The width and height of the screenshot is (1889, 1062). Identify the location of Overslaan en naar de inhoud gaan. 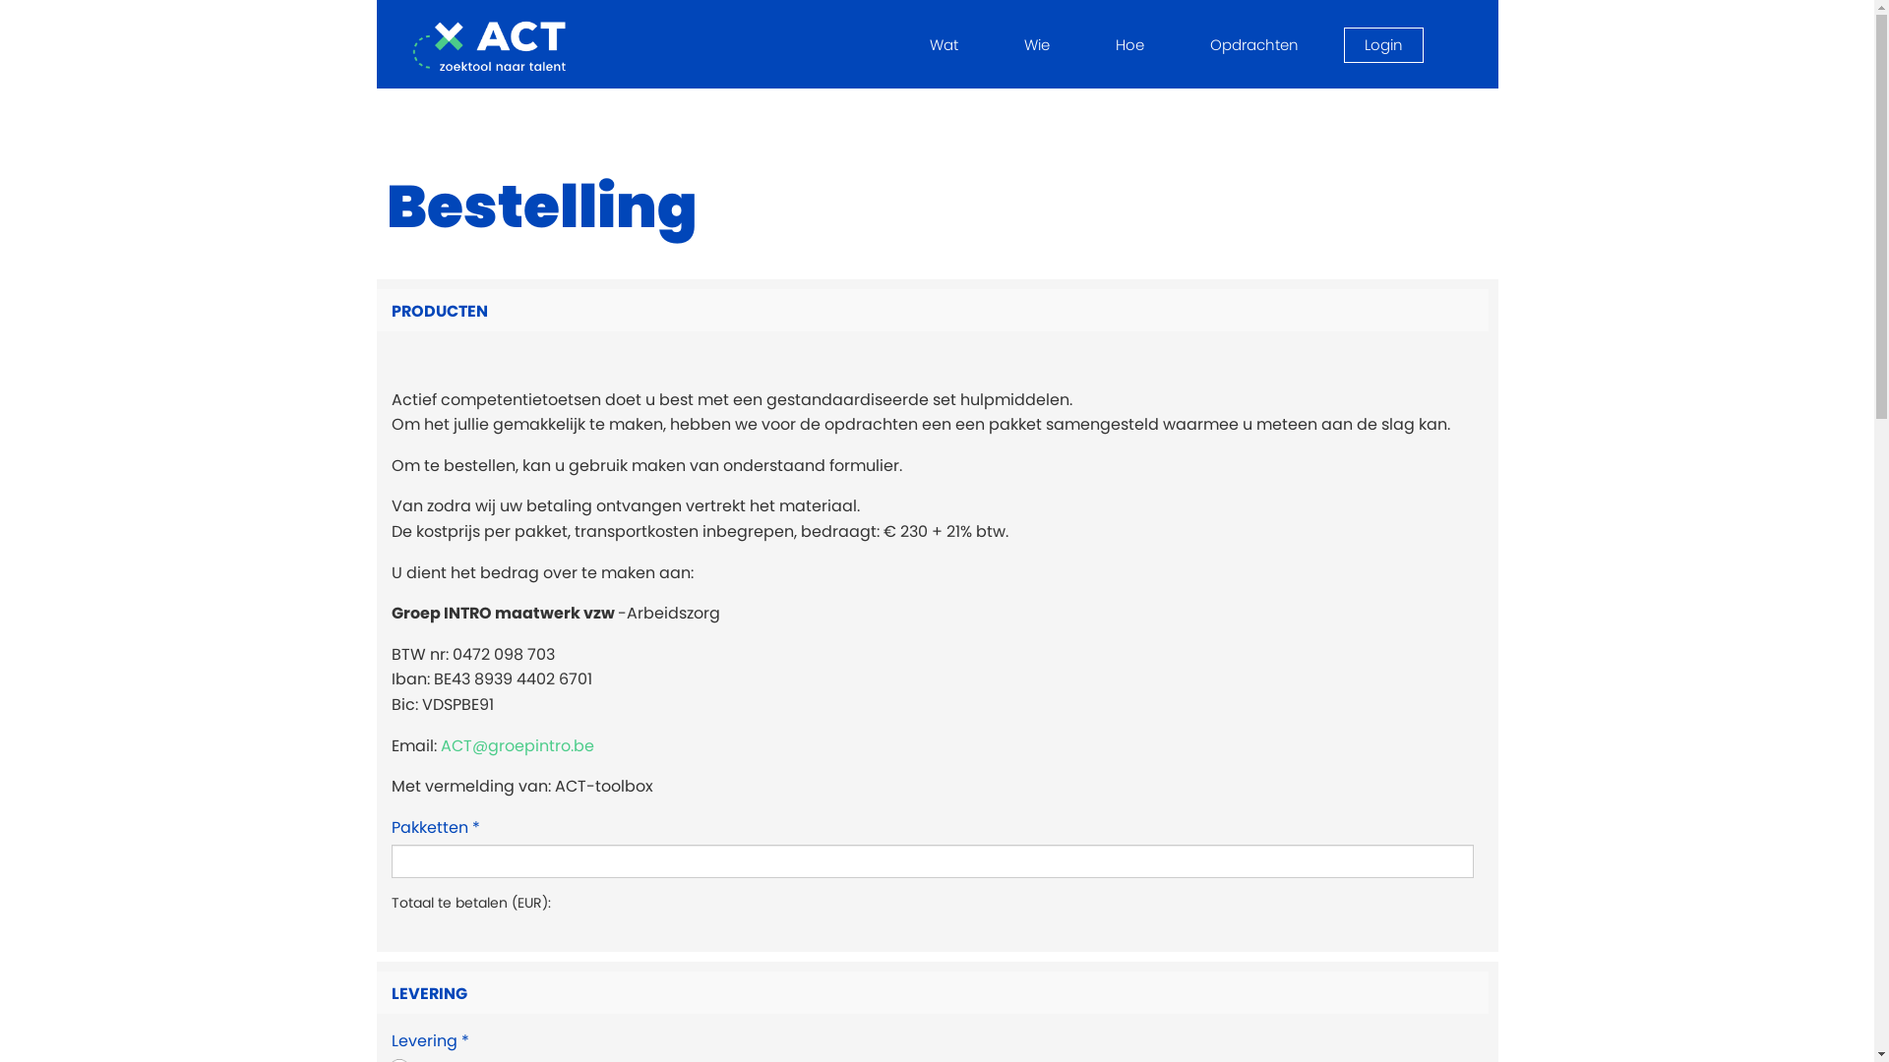
(0, 0).